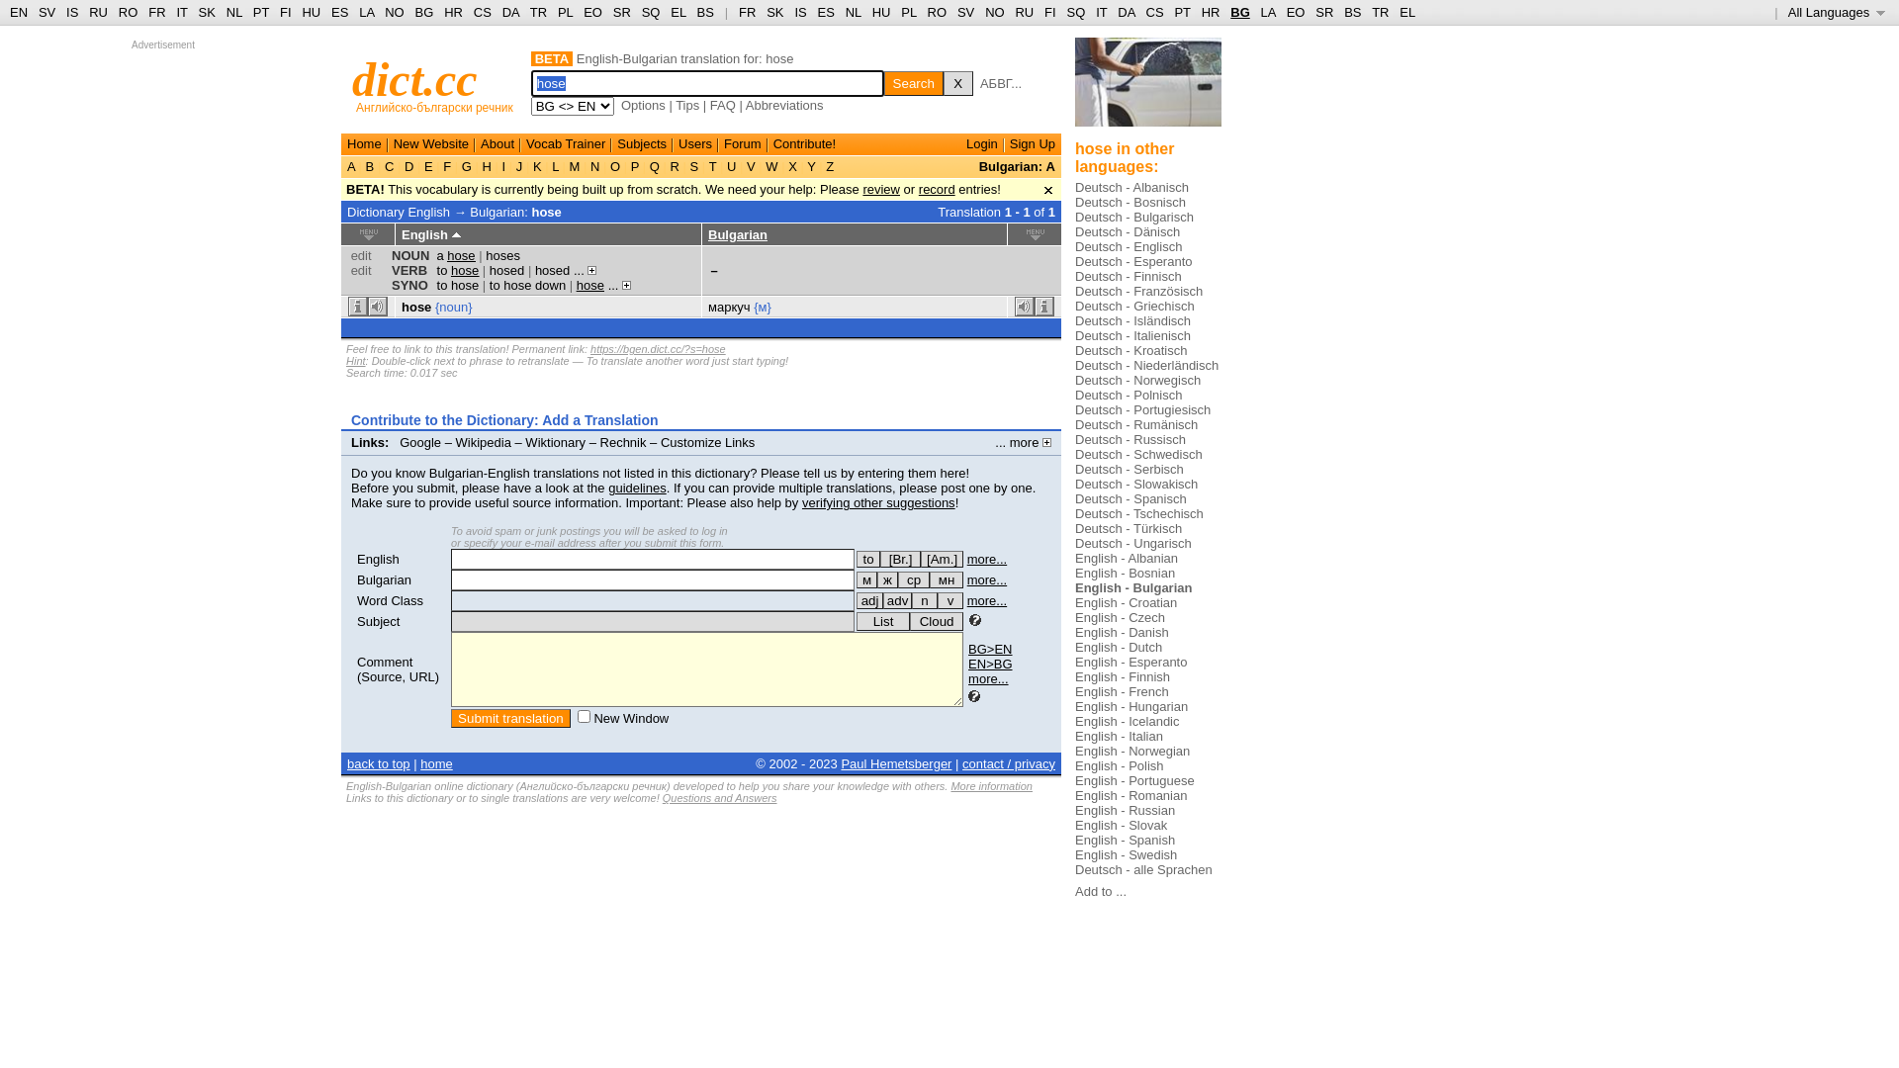  I want to click on Deutsch - Ungarisch, so click(1133, 544).